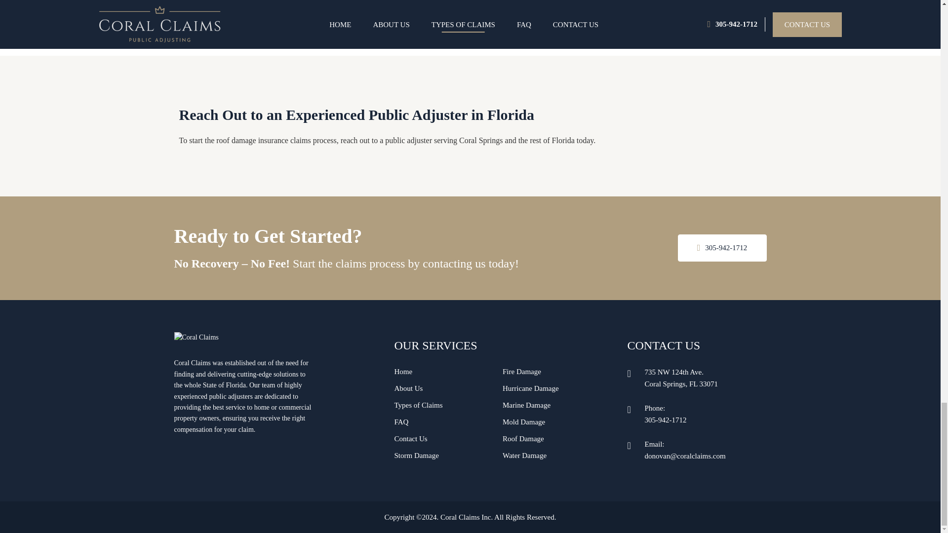 This screenshot has height=533, width=948. What do you see at coordinates (401, 421) in the screenshot?
I see `FAQ` at bounding box center [401, 421].